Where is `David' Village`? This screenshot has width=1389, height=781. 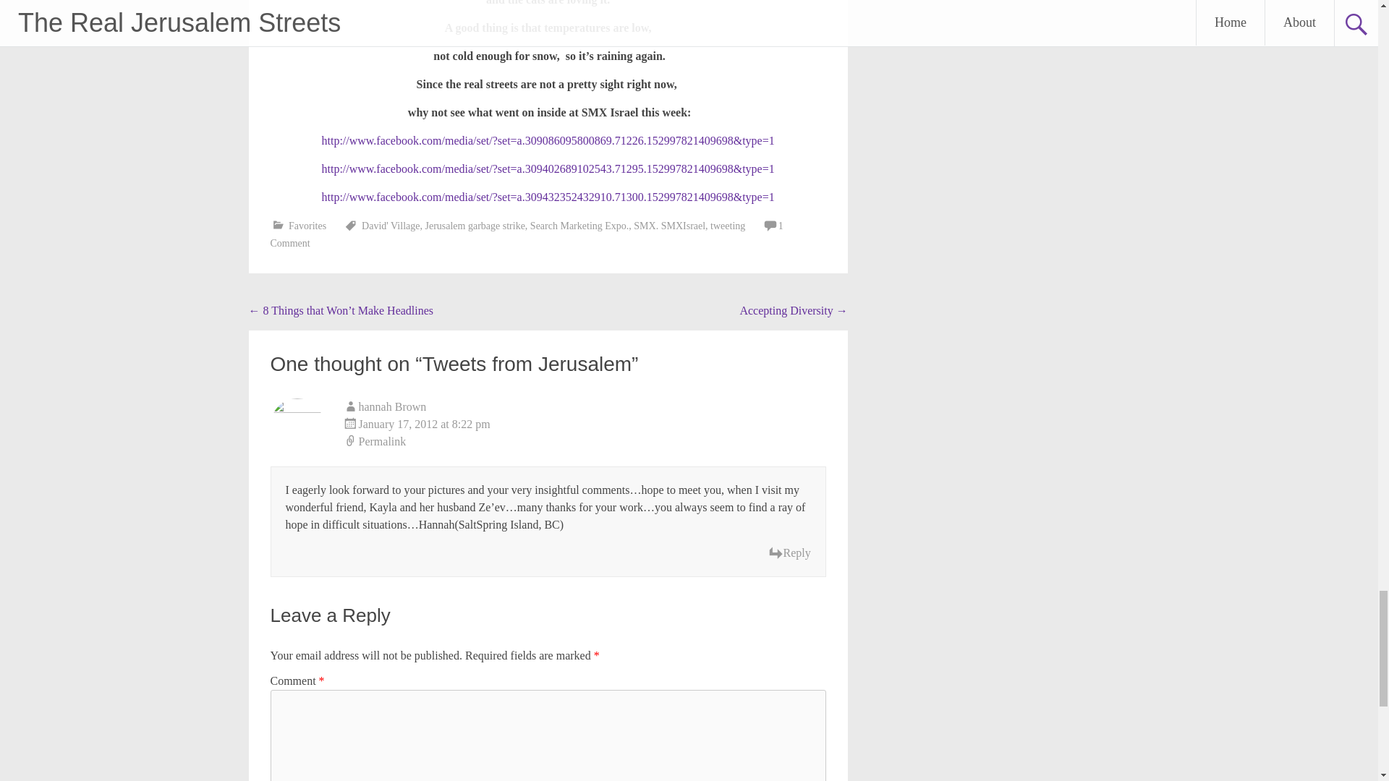 David' Village is located at coordinates (390, 226).